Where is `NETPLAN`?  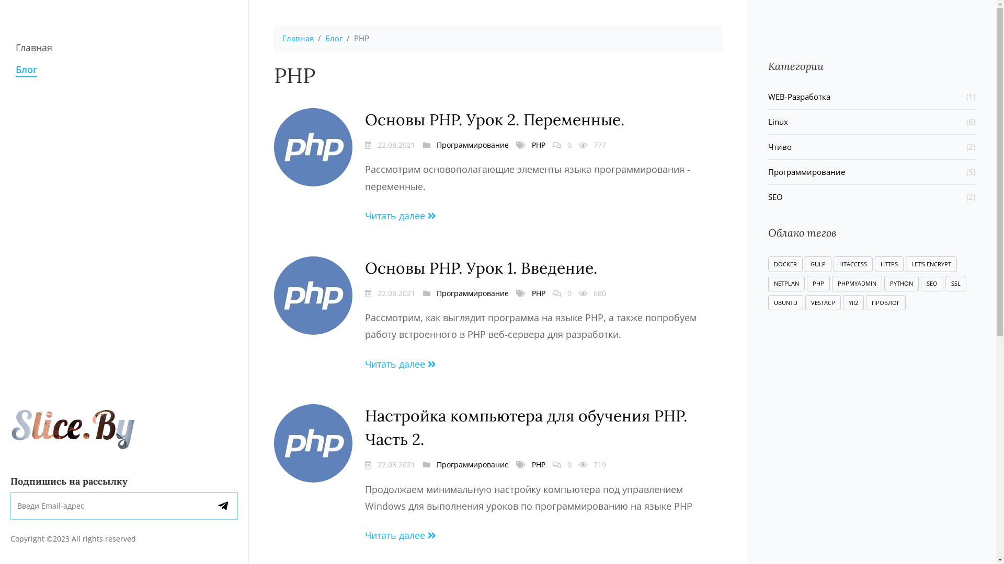 NETPLAN is located at coordinates (786, 284).